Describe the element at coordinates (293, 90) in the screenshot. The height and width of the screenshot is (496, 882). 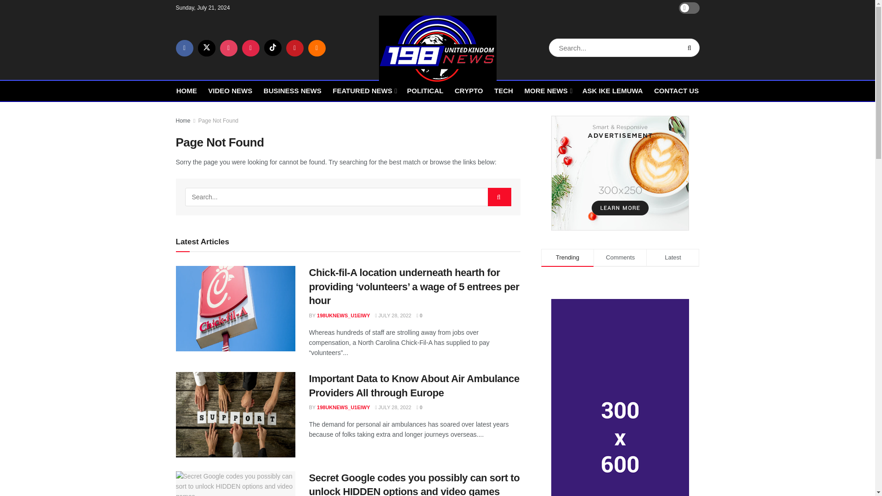
I see `BUSINESS NEWS` at that location.